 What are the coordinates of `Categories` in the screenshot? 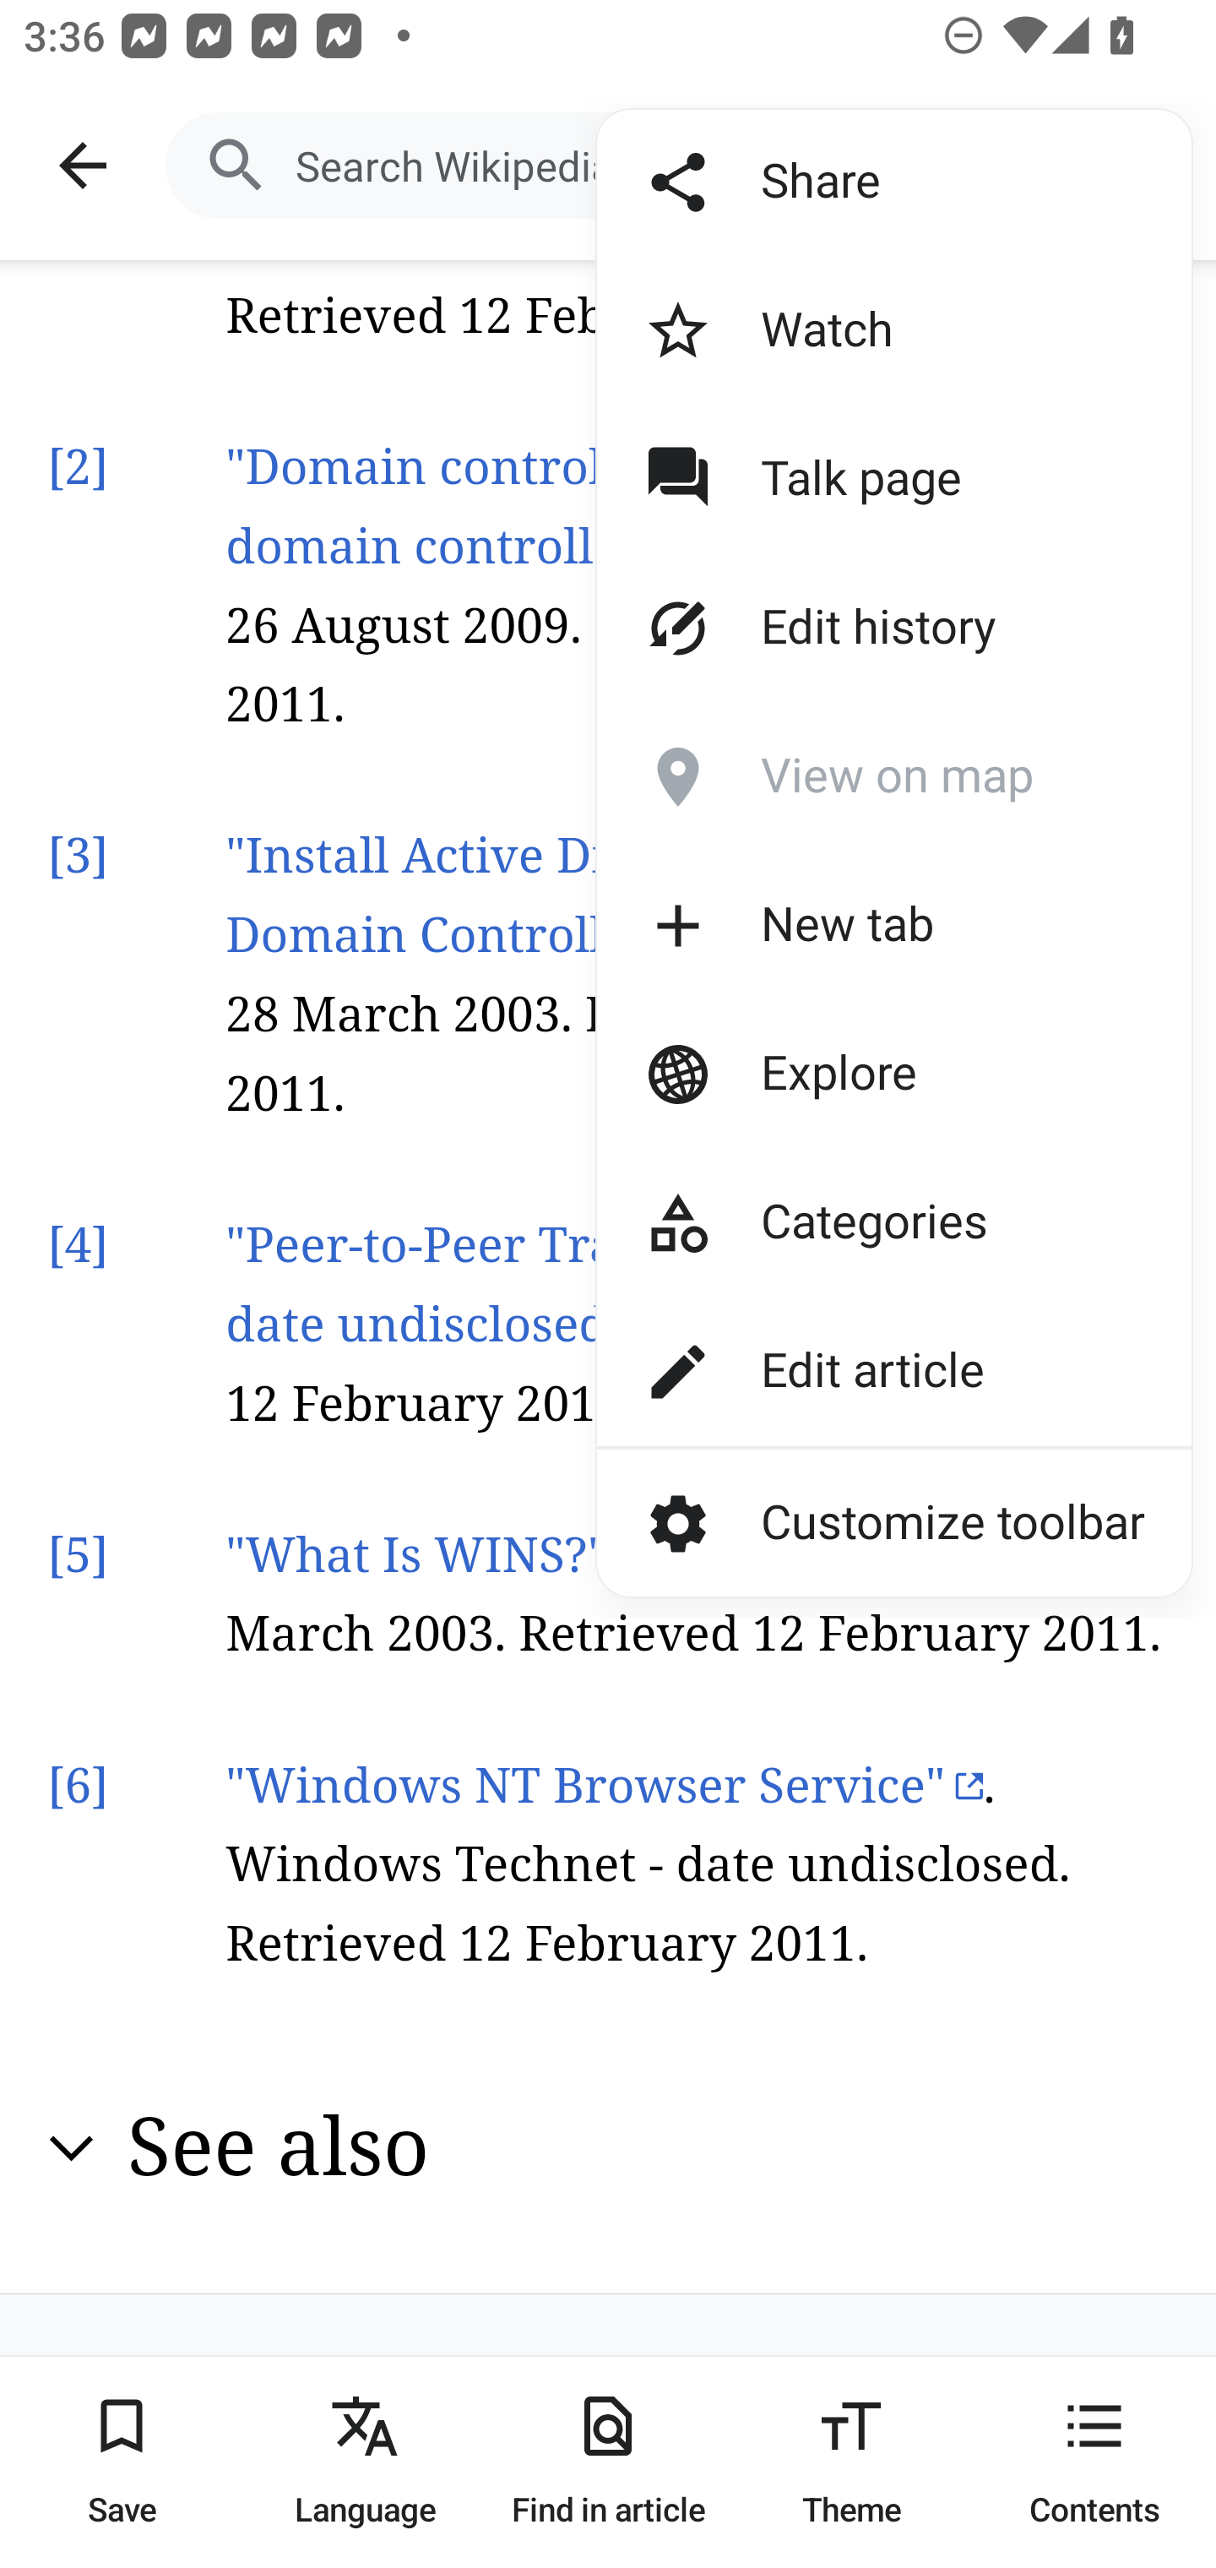 It's located at (838, 1221).